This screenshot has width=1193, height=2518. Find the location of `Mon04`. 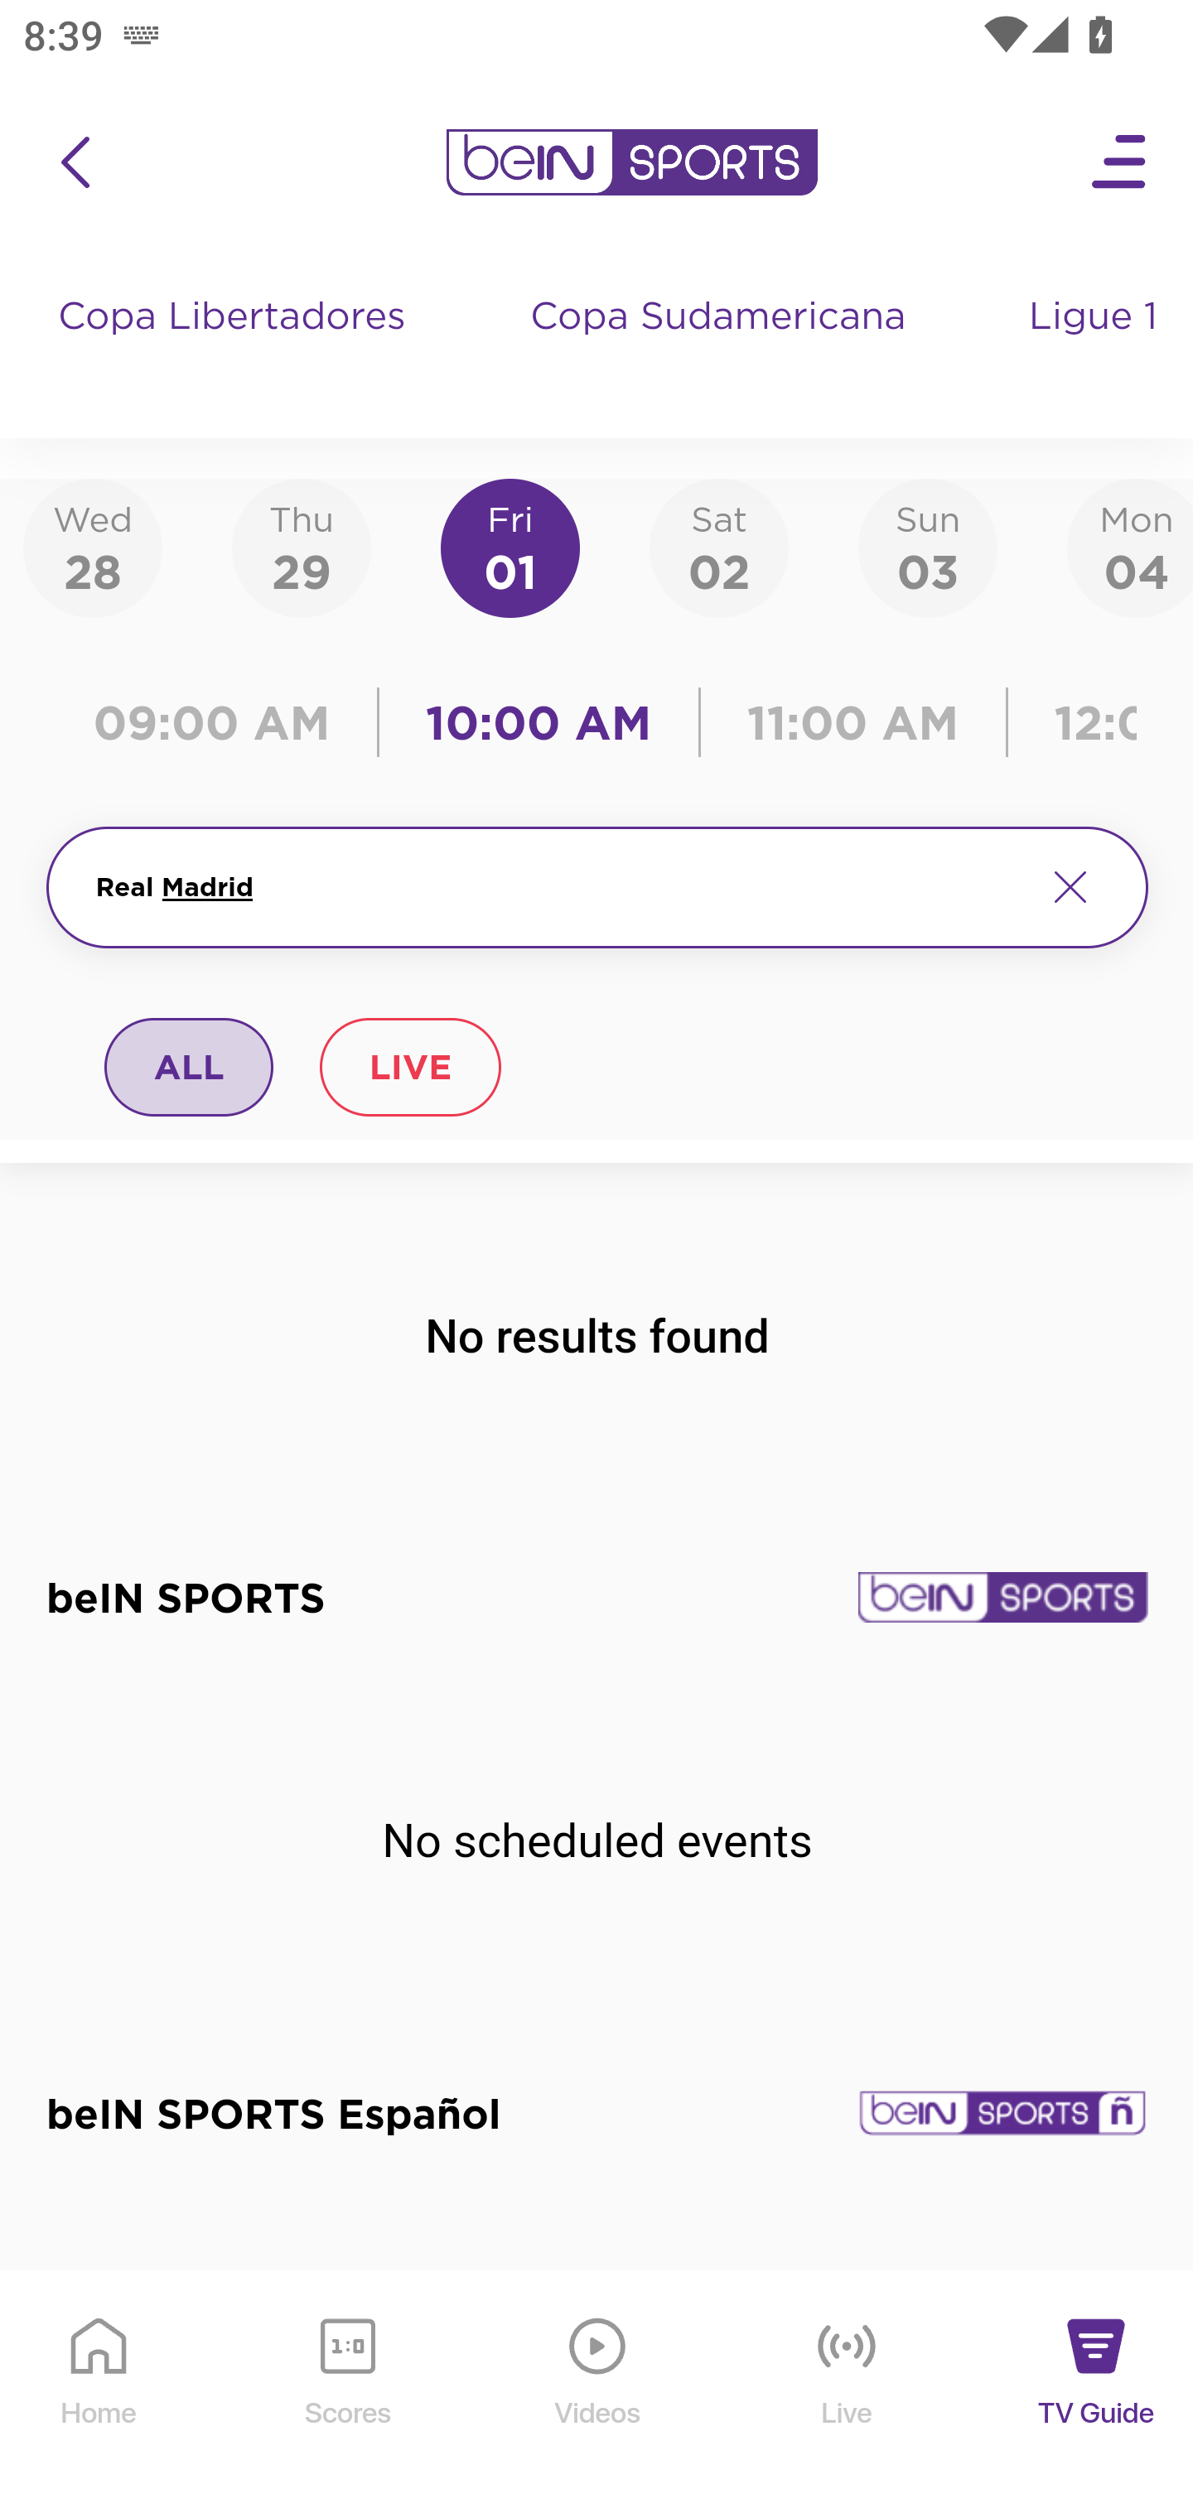

Mon04 is located at coordinates (1130, 547).